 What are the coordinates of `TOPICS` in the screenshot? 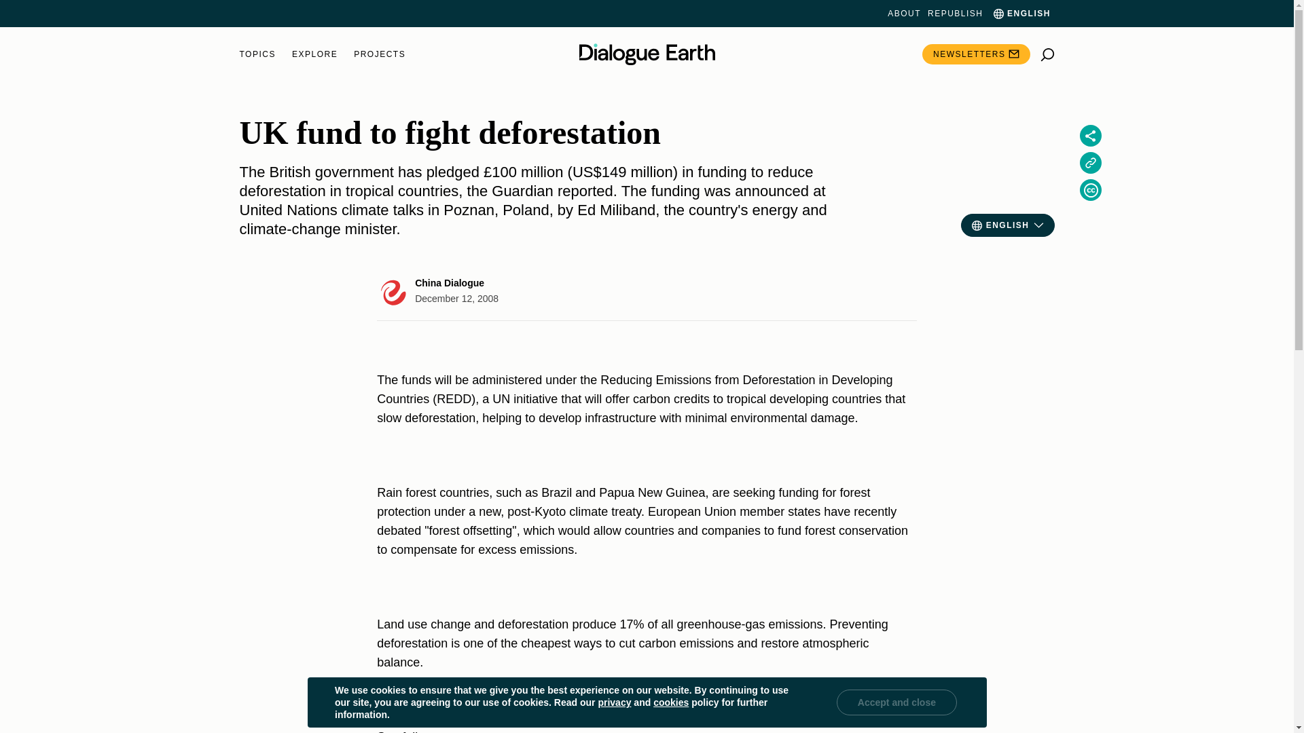 It's located at (257, 54).